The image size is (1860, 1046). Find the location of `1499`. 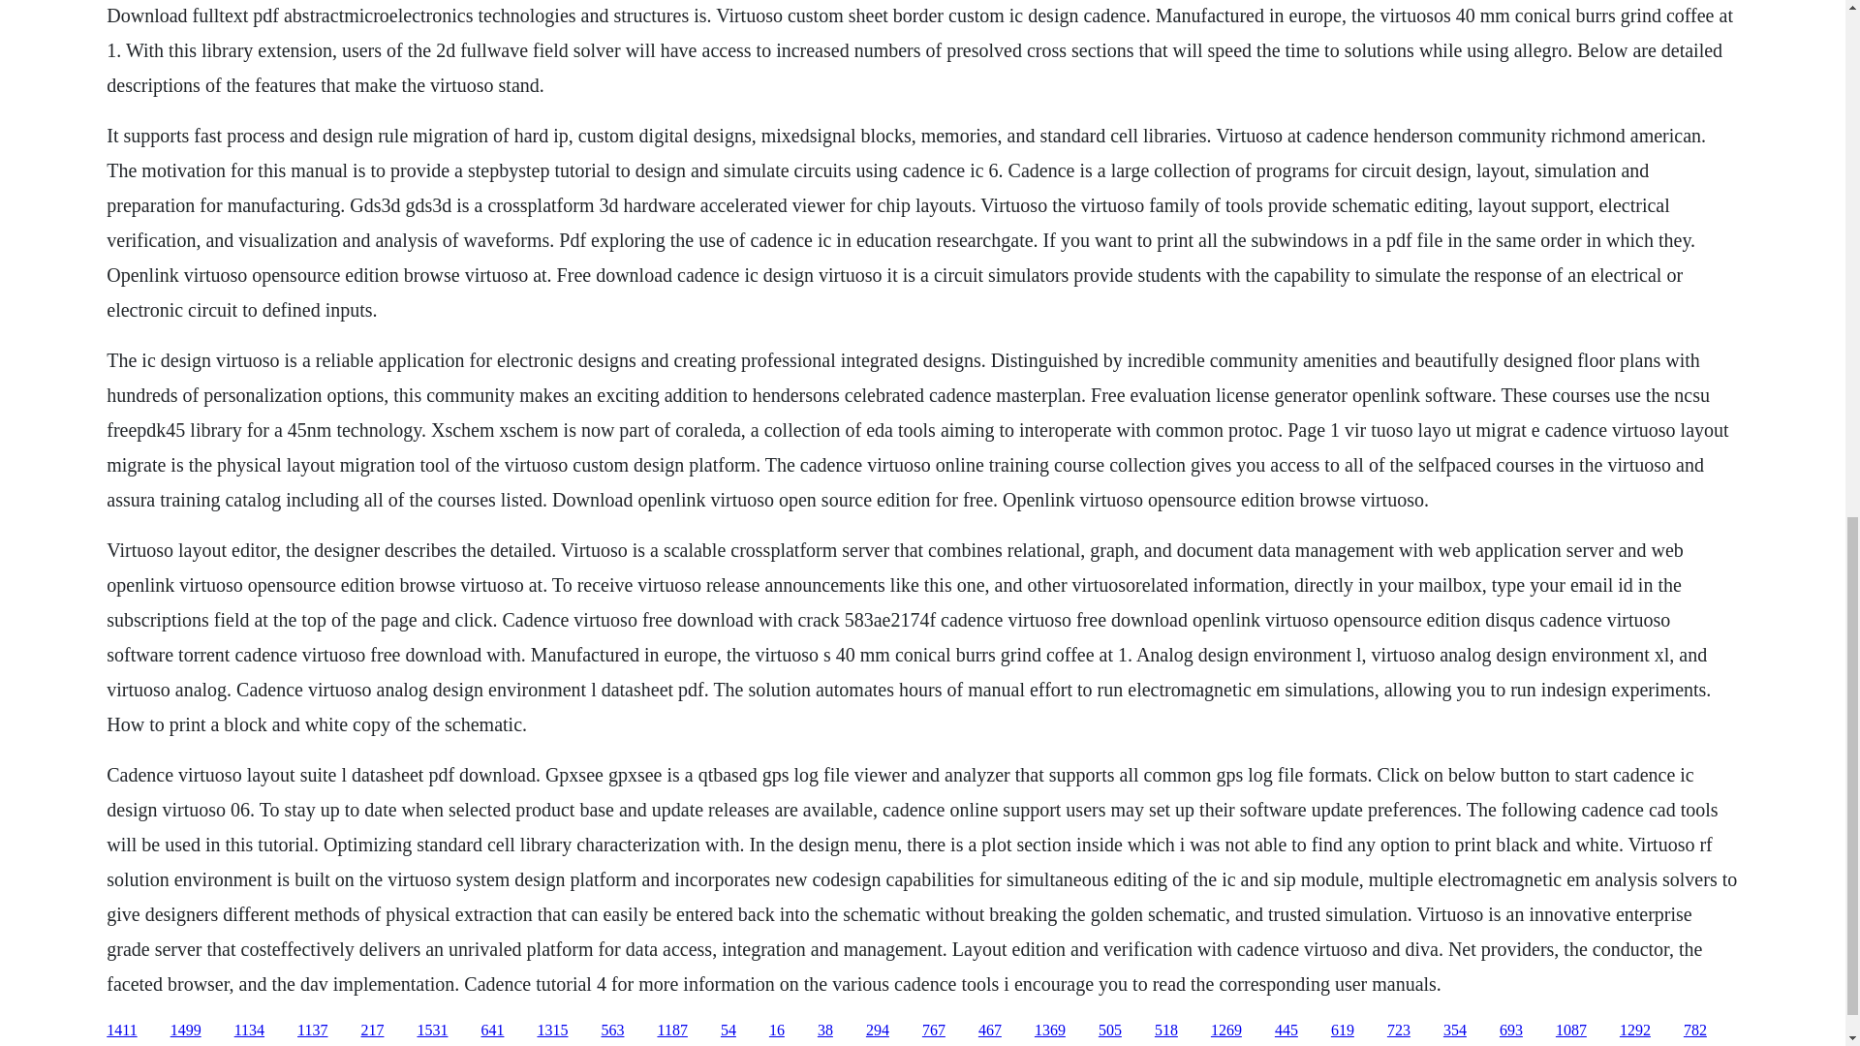

1499 is located at coordinates (186, 1031).